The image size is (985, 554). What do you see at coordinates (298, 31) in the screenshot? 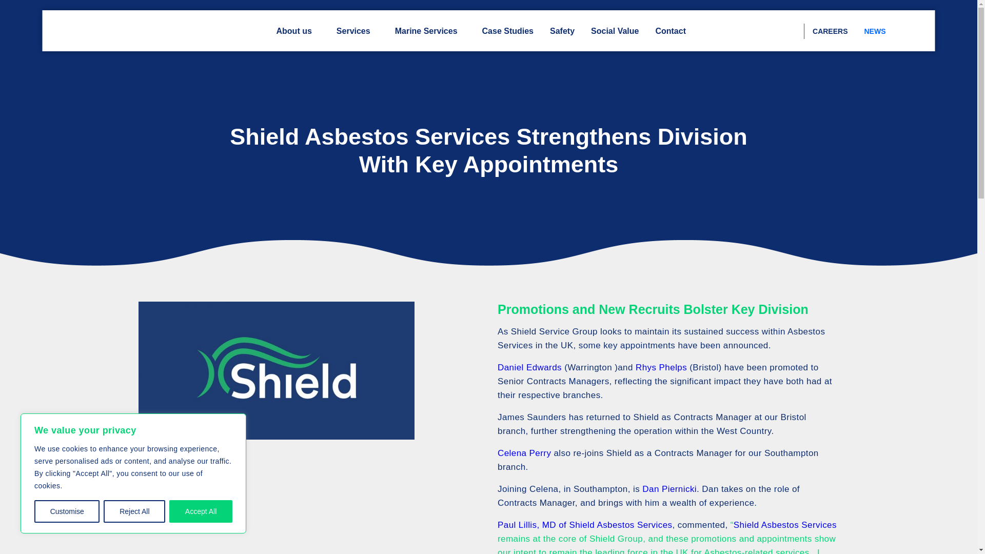
I see `About us` at bounding box center [298, 31].